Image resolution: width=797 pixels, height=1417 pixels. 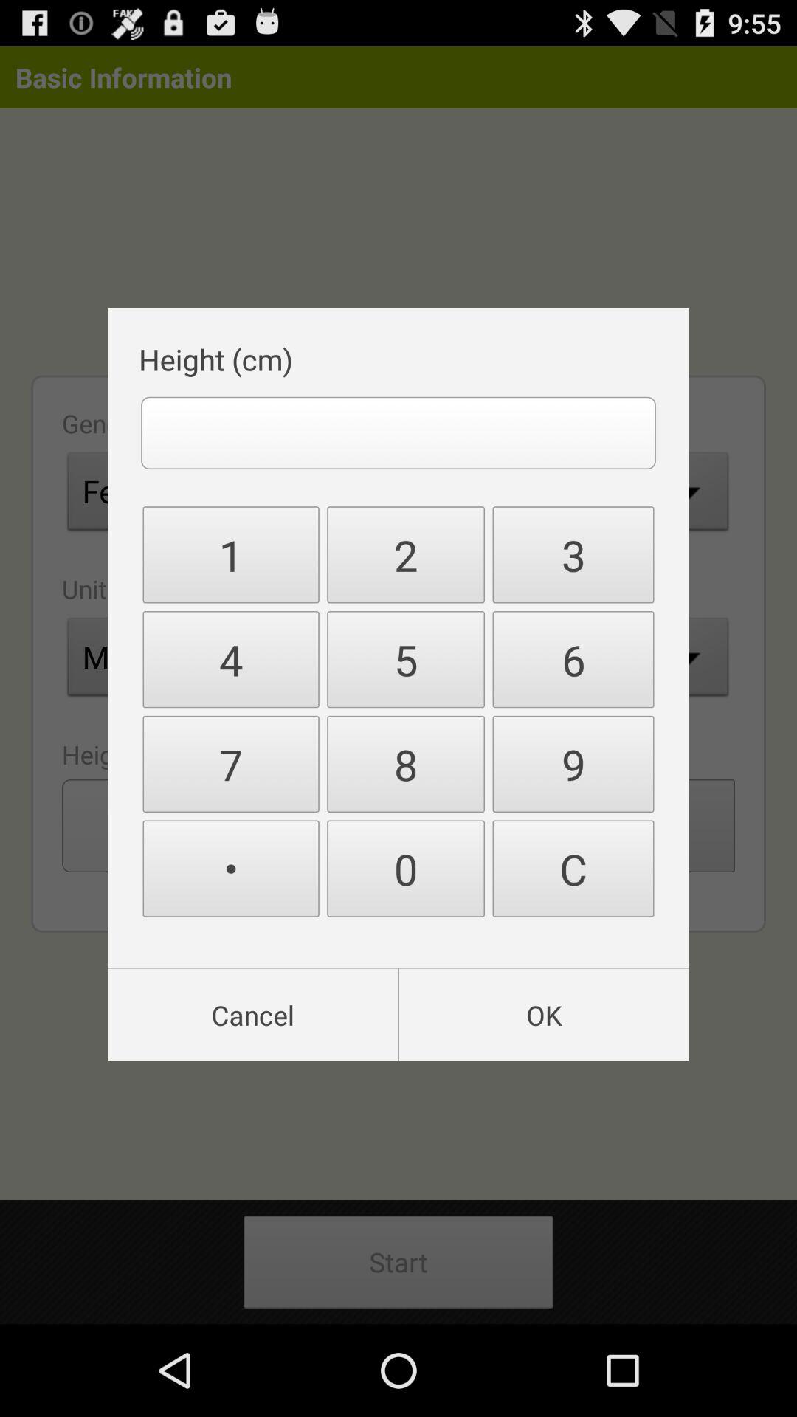 What do you see at coordinates (406, 868) in the screenshot?
I see `turn on button to the left of the 9 button` at bounding box center [406, 868].